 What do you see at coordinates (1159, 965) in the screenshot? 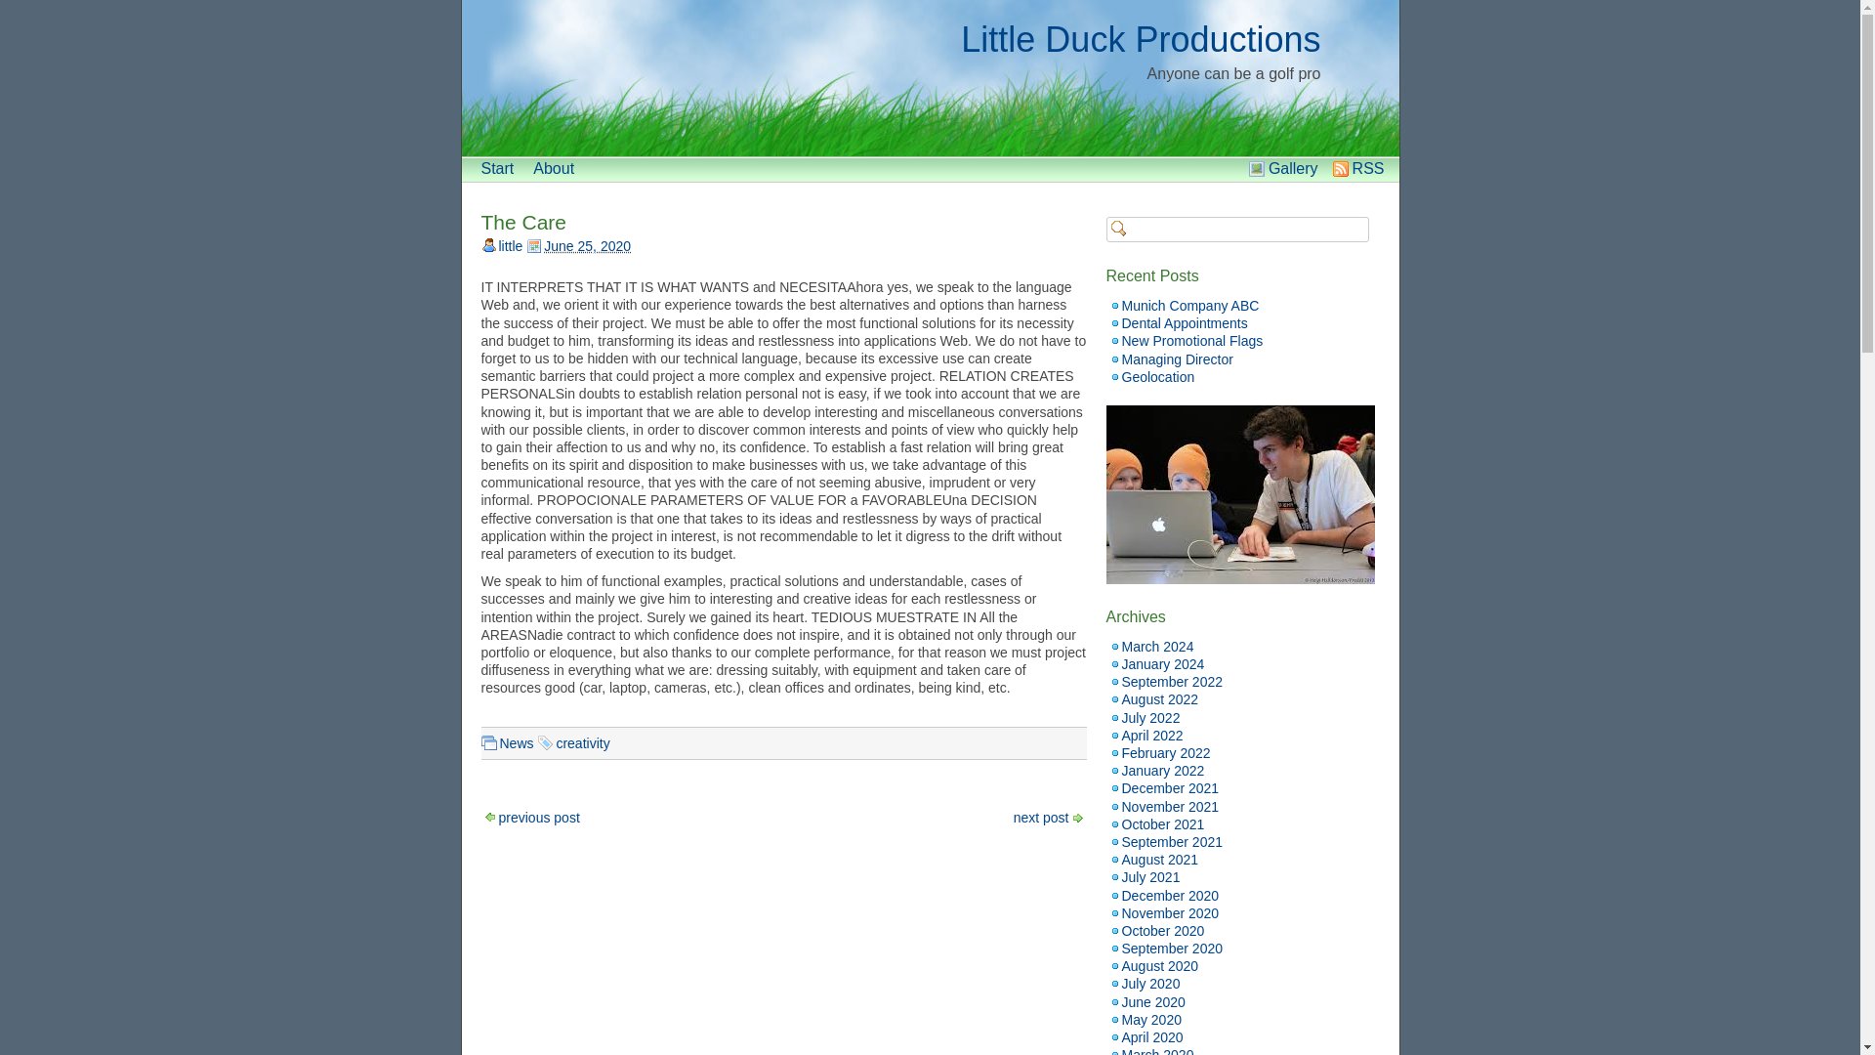
I see `August 2020` at bounding box center [1159, 965].